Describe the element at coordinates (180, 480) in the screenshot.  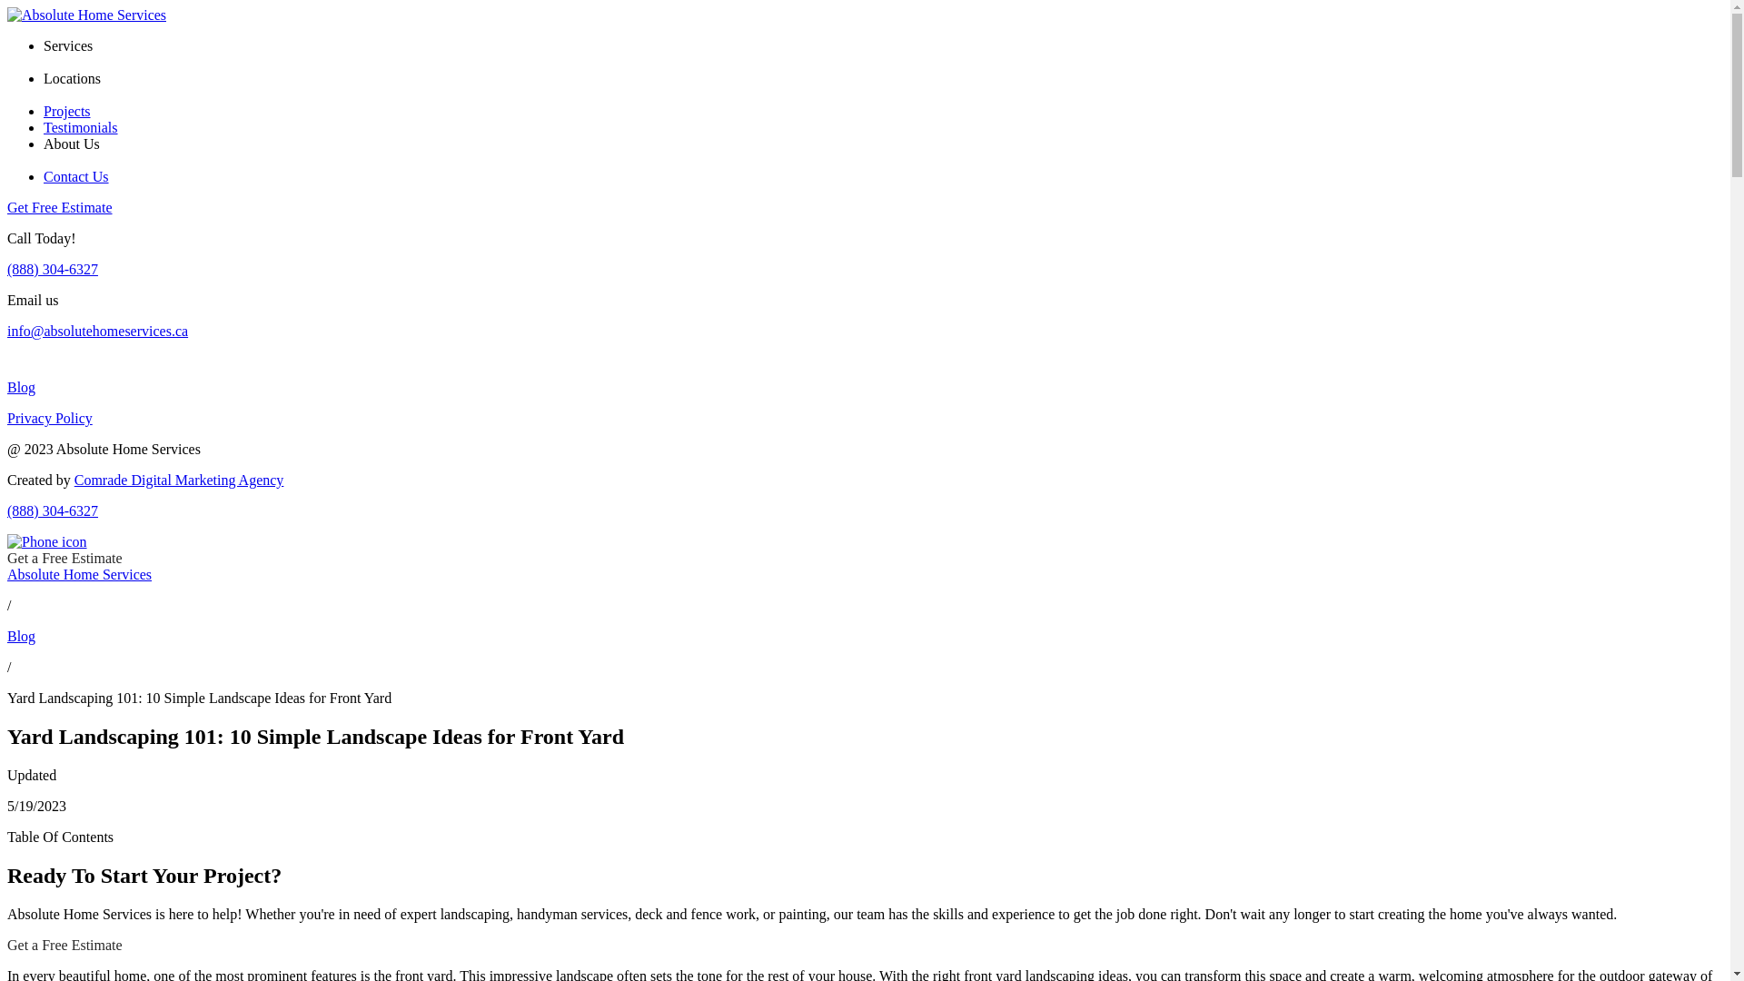
I see `Comrade Digital Marketing Agency` at that location.